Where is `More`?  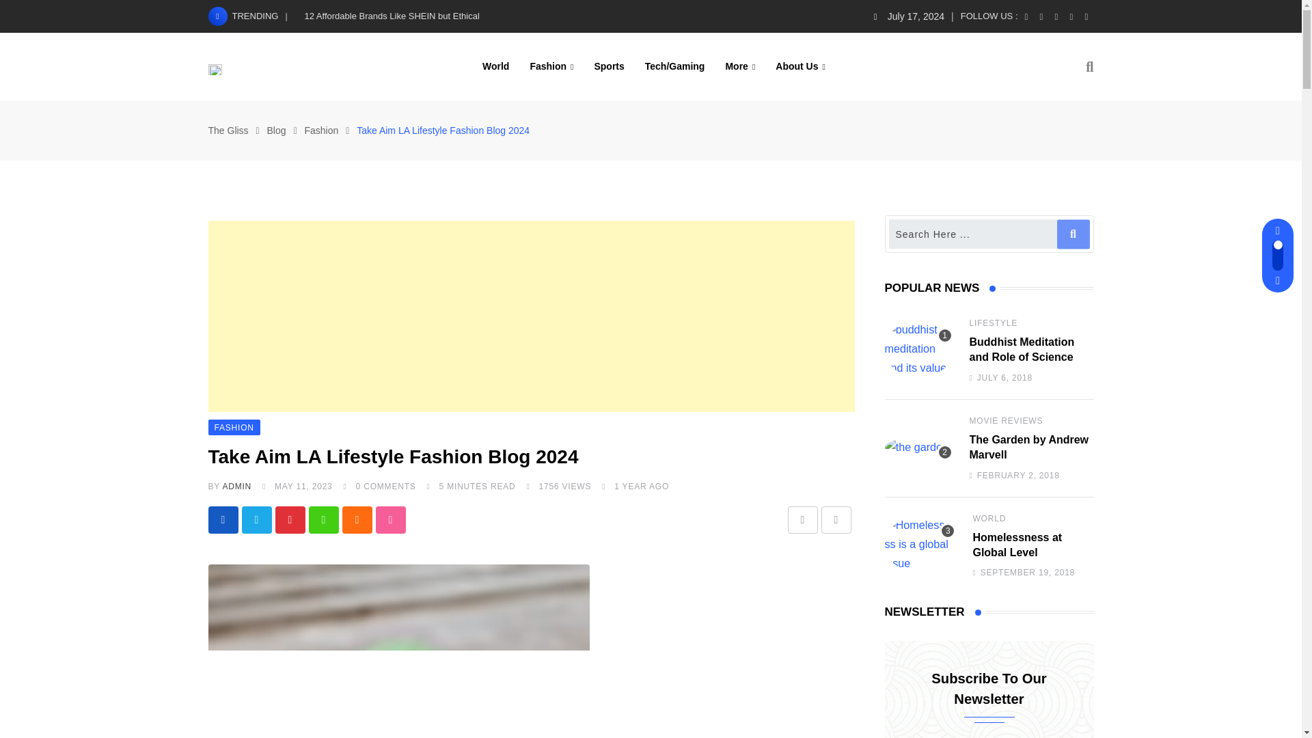 More is located at coordinates (739, 66).